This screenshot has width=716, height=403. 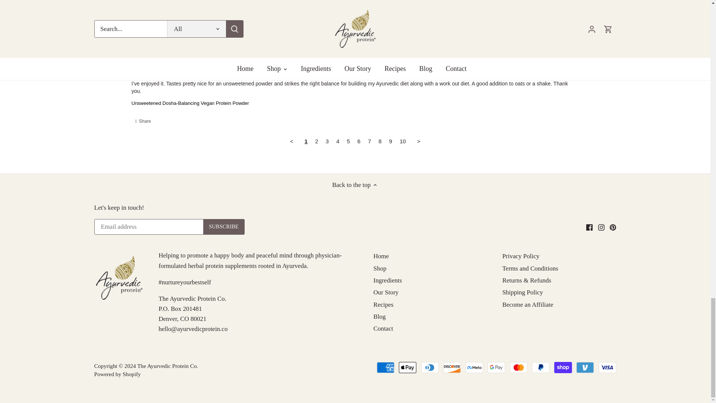 What do you see at coordinates (601, 227) in the screenshot?
I see `Instagram` at bounding box center [601, 227].